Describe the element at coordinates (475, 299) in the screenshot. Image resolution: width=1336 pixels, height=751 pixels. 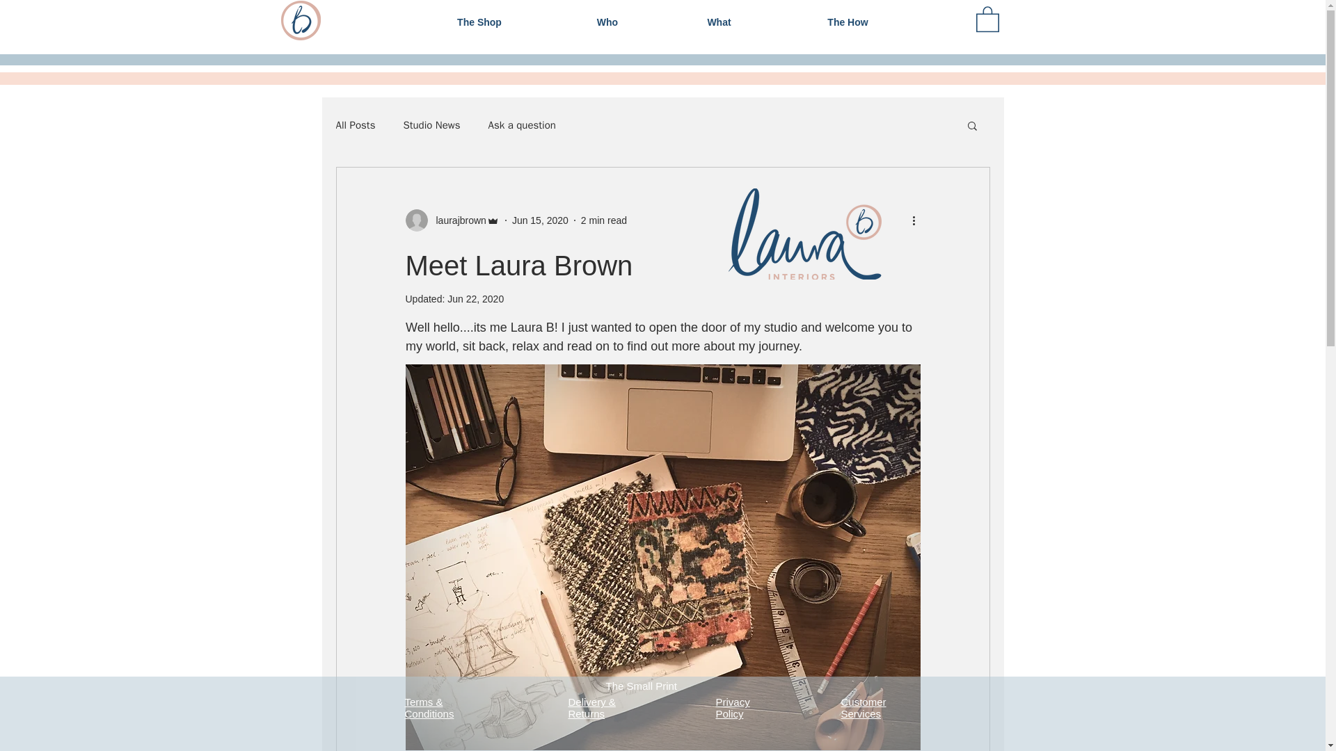
I see `Jun 22, 2020` at that location.